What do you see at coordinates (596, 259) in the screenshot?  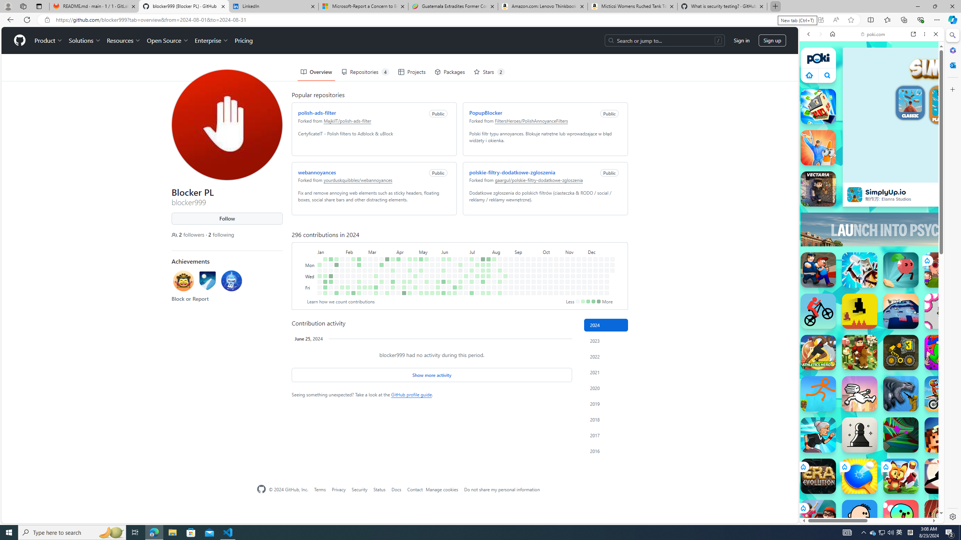 I see `No contributions on December 8th.` at bounding box center [596, 259].